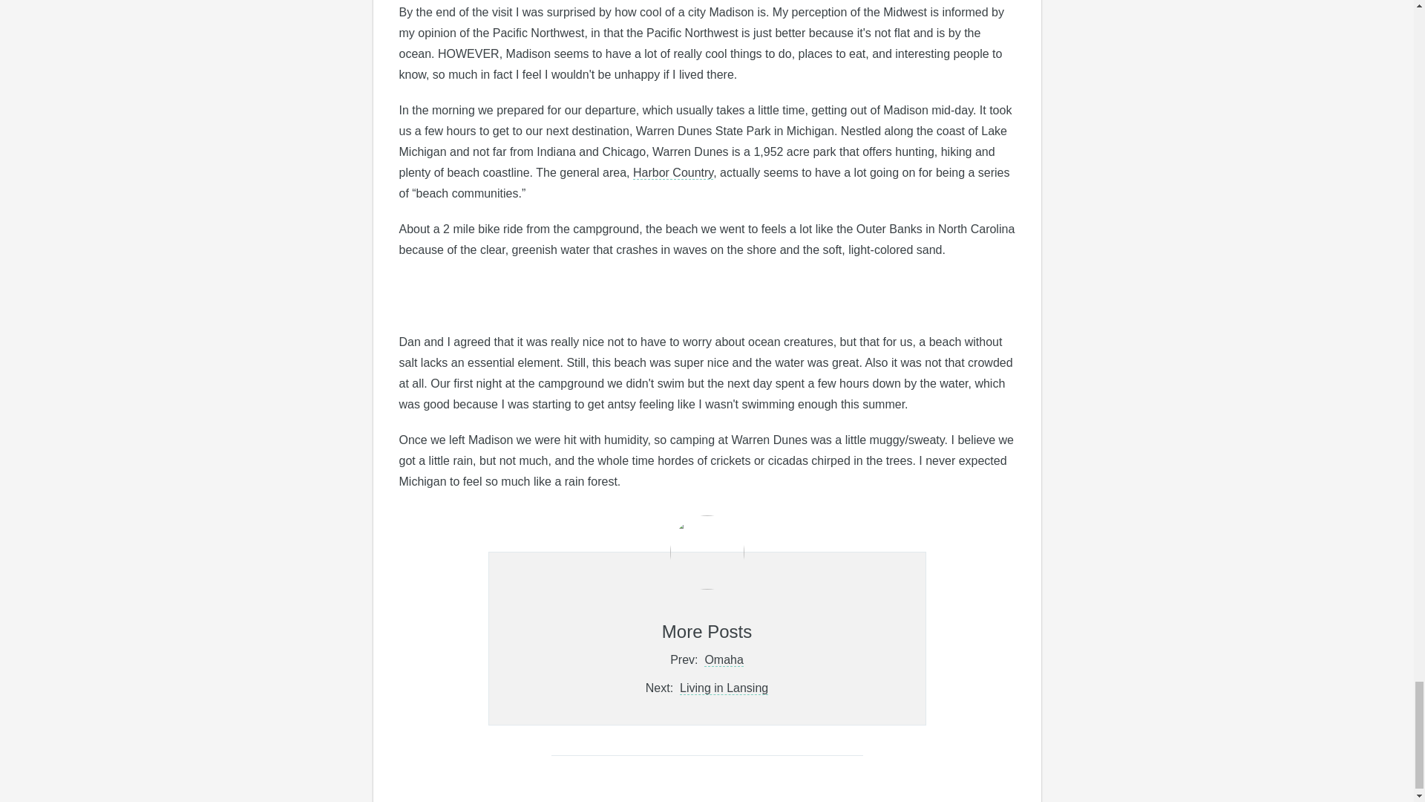 The width and height of the screenshot is (1425, 802). Describe the element at coordinates (672, 172) in the screenshot. I see `Harbor Country` at that location.